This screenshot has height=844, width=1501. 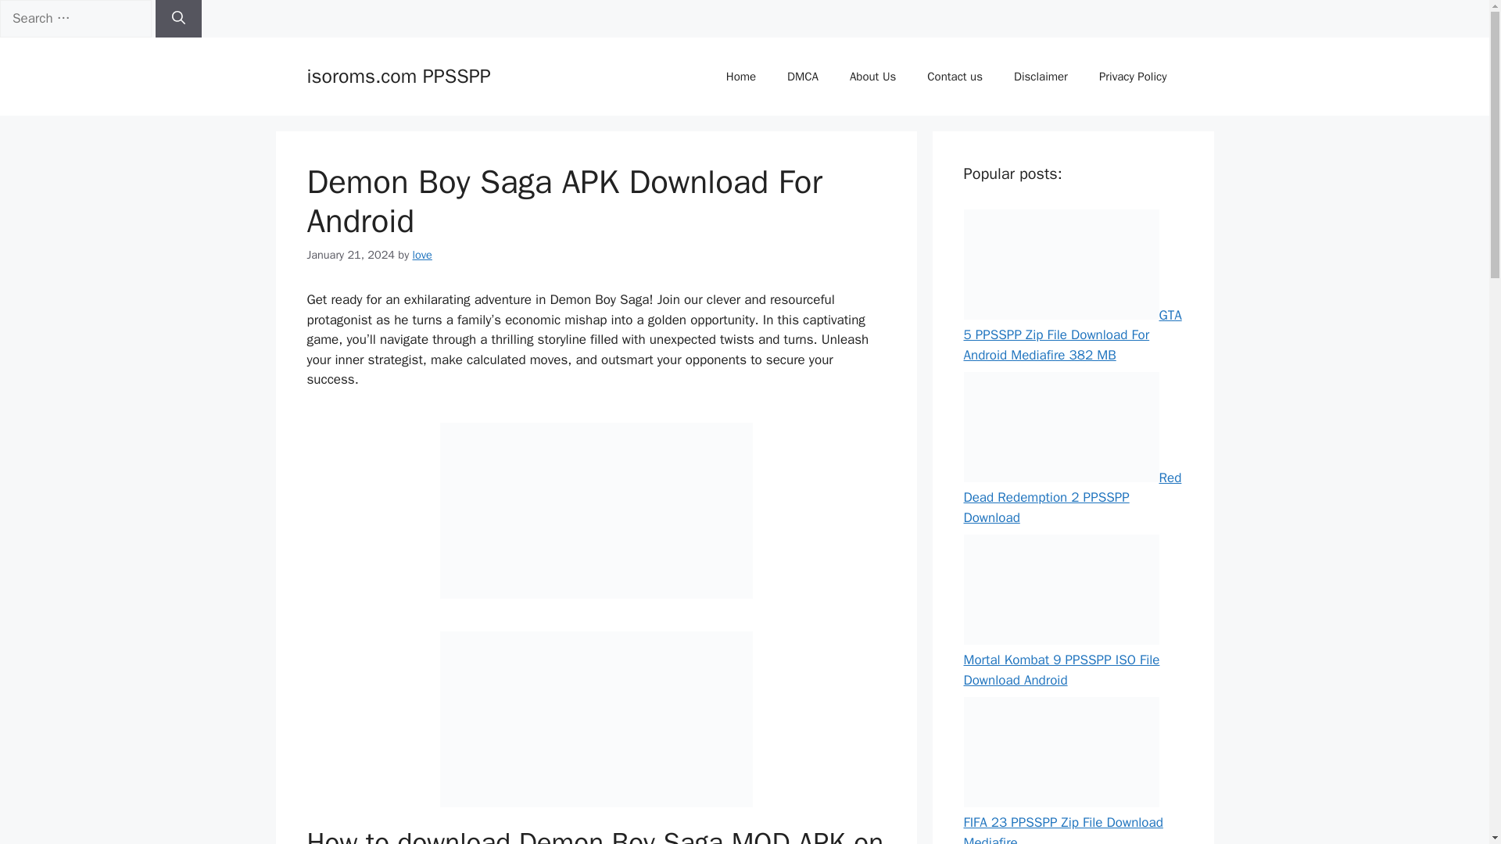 What do you see at coordinates (1073, 497) in the screenshot?
I see `Red Dead Redemption 2 PPSSPP Download` at bounding box center [1073, 497].